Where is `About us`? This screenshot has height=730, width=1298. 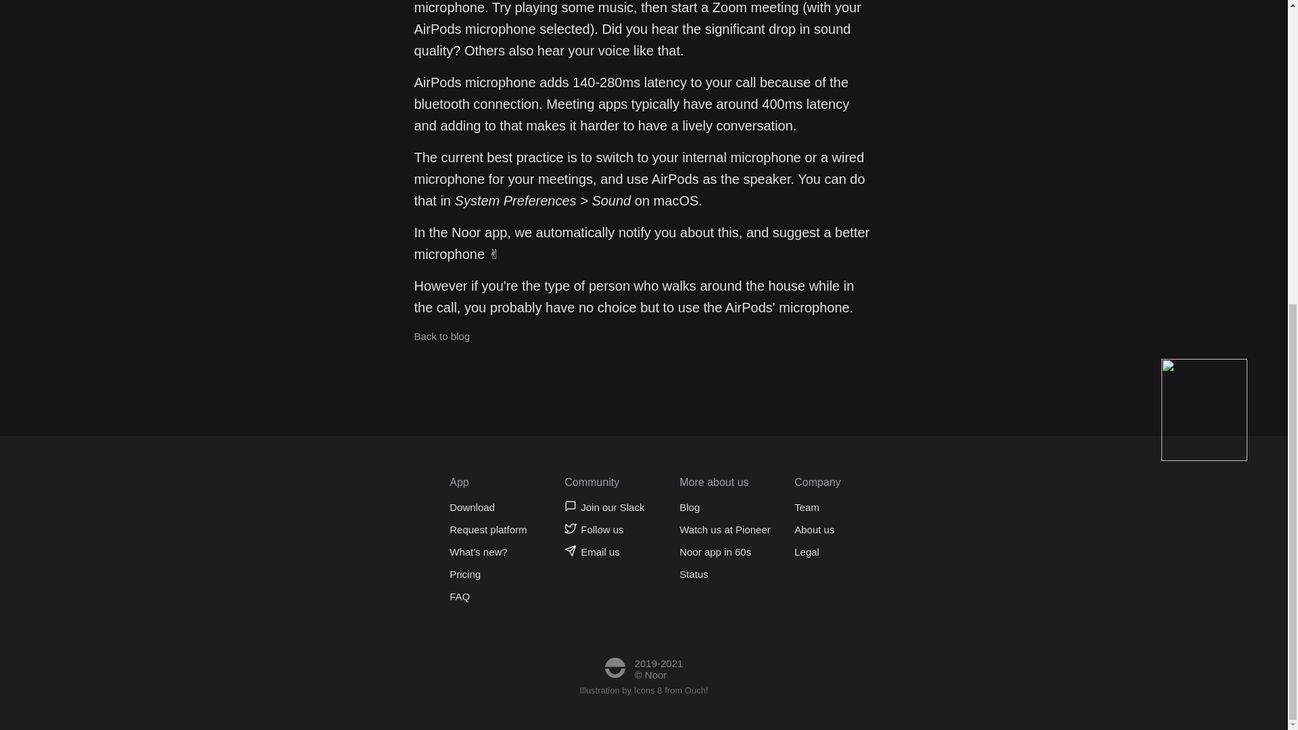 About us is located at coordinates (814, 529).